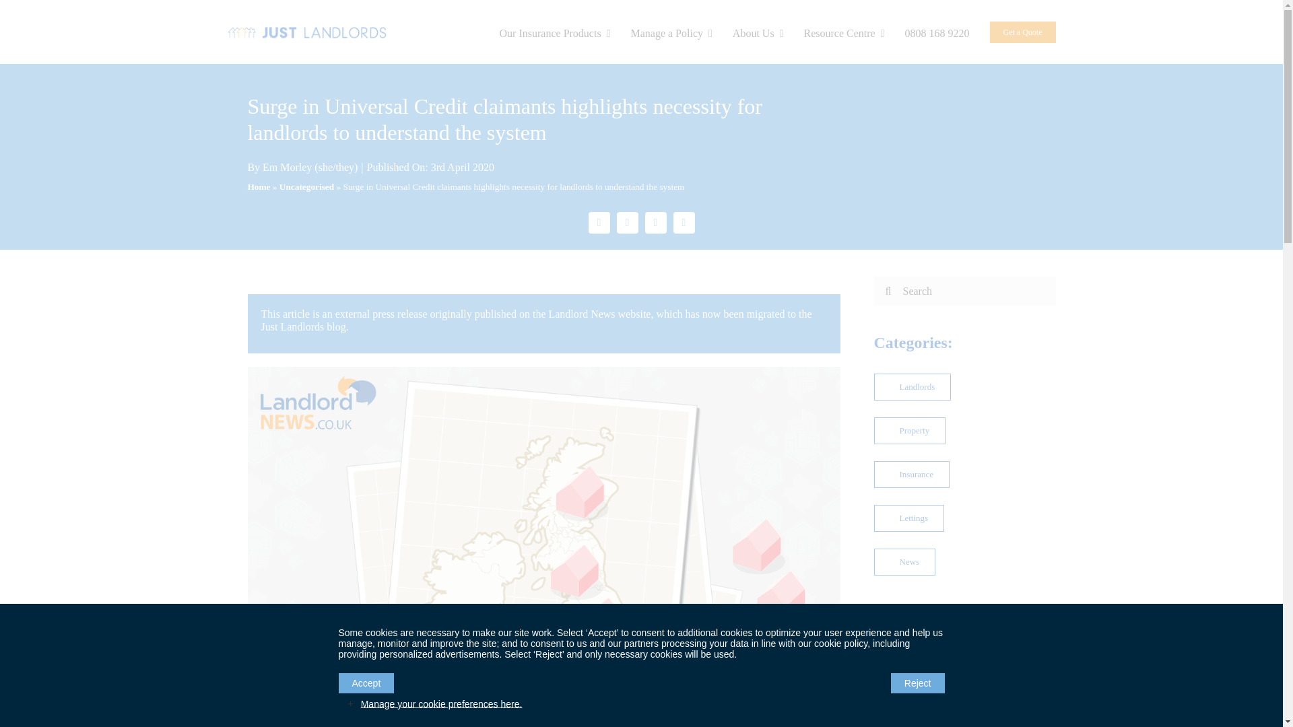 This screenshot has width=1293, height=727. What do you see at coordinates (555, 32) in the screenshot?
I see `Our Insurance Products` at bounding box center [555, 32].